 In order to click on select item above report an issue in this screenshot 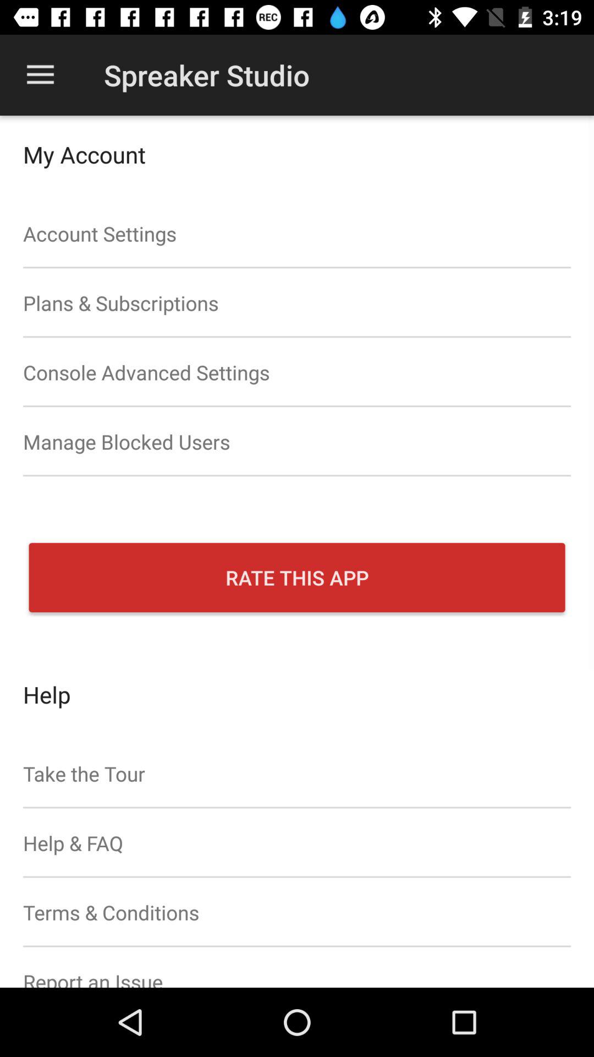, I will do `click(297, 912)`.